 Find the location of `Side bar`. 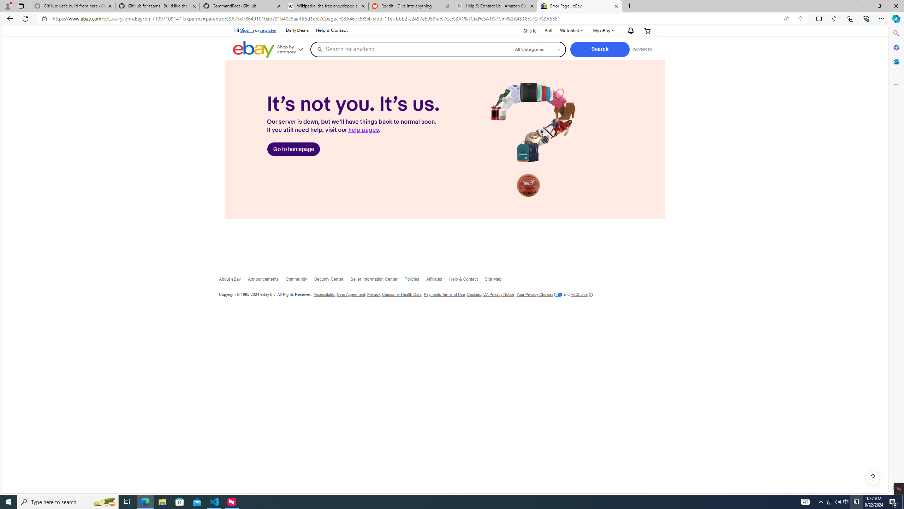

Side bar is located at coordinates (896, 260).